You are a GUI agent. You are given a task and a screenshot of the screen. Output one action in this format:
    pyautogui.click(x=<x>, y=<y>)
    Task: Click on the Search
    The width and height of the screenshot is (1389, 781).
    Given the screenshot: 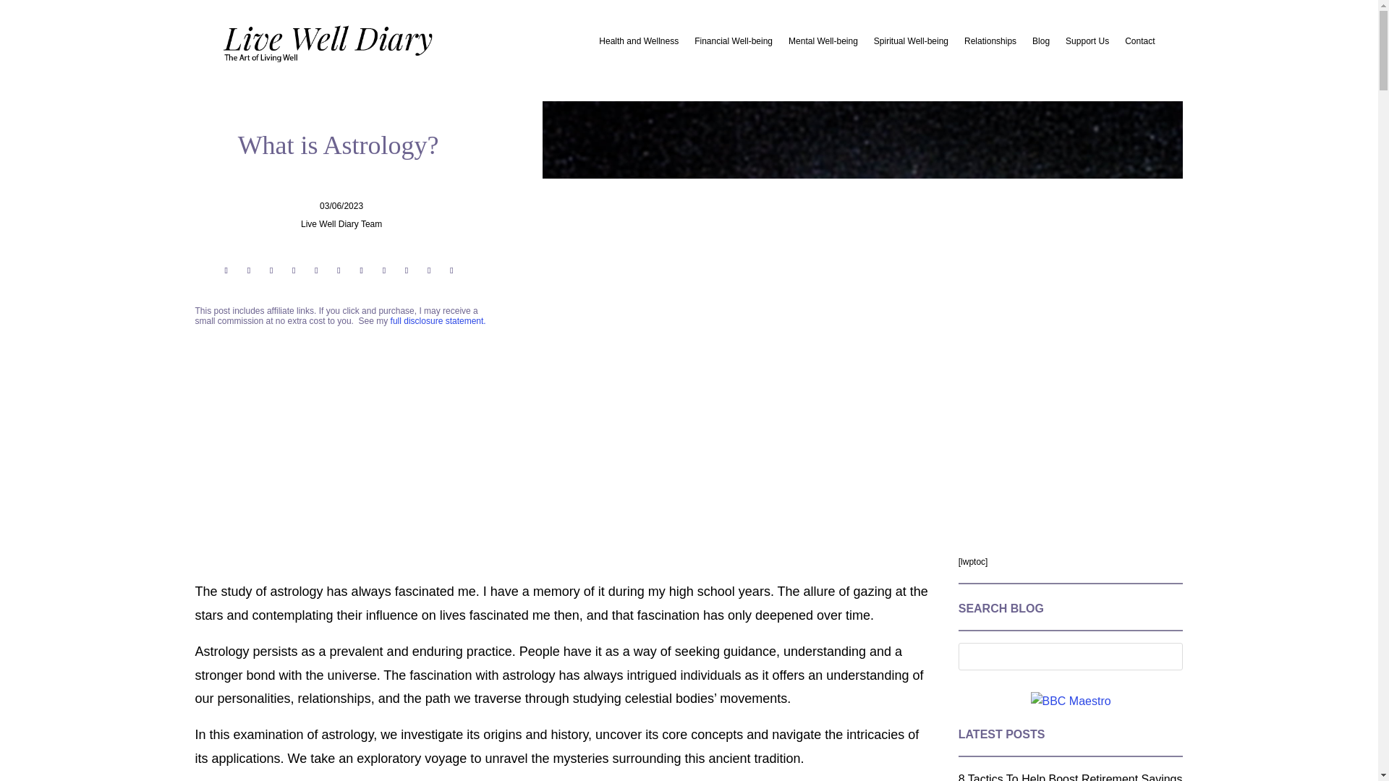 What is the action you would take?
    pyautogui.click(x=23, y=13)
    